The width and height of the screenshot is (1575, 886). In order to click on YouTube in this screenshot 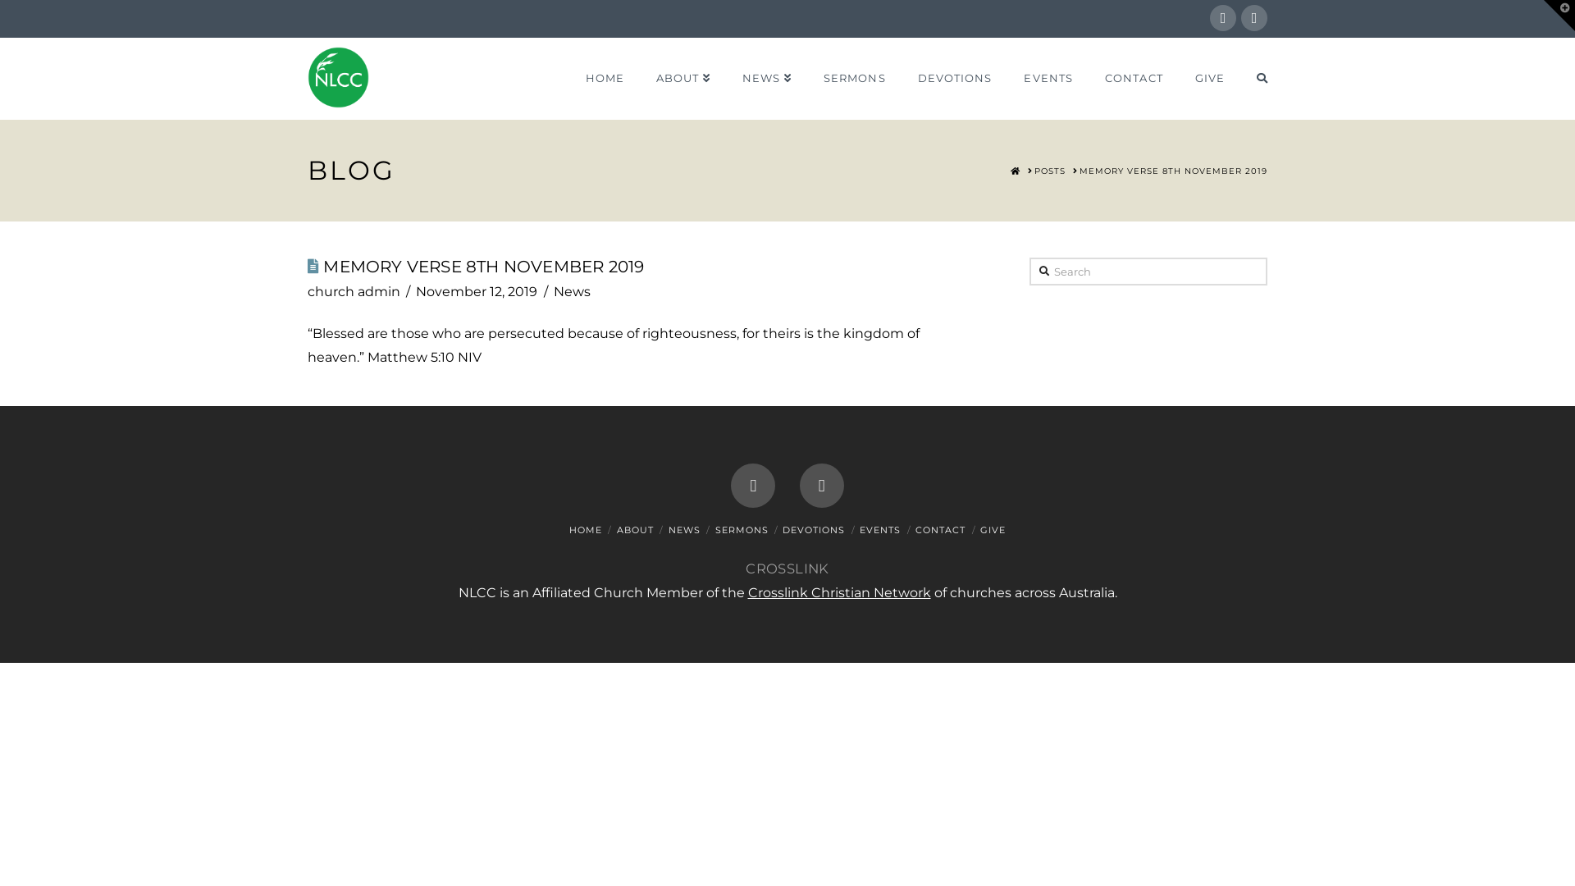, I will do `click(1254, 18)`.